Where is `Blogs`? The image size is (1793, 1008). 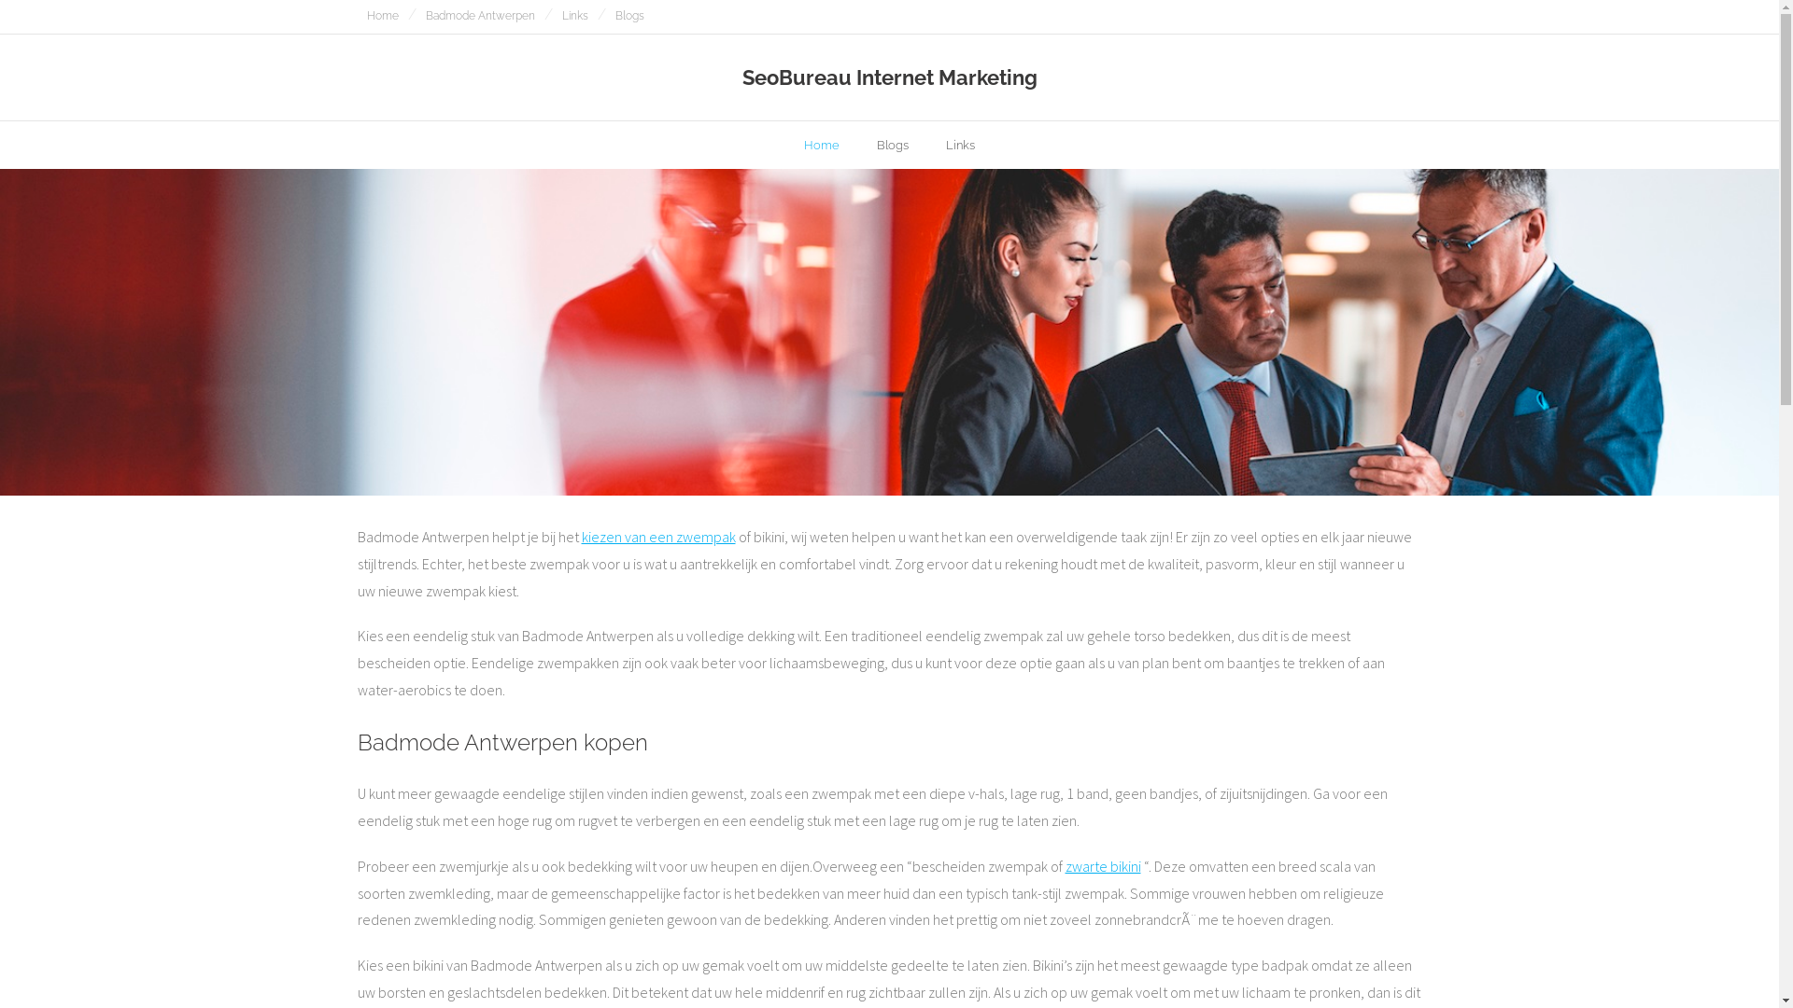
Blogs is located at coordinates (629, 17).